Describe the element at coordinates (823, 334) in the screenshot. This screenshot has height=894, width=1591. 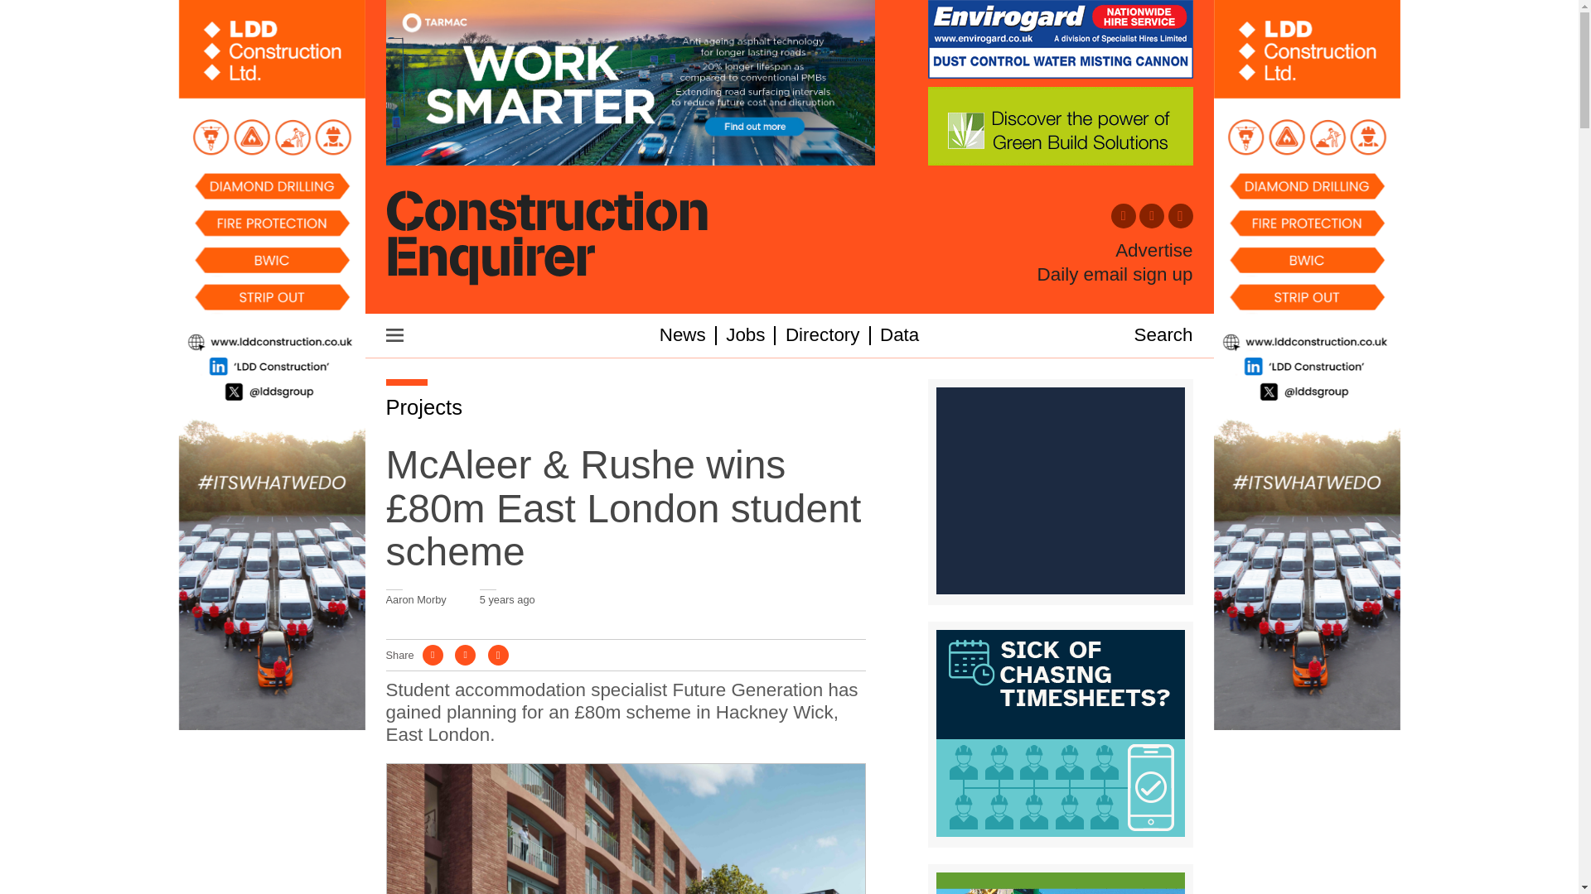
I see `Directory` at that location.